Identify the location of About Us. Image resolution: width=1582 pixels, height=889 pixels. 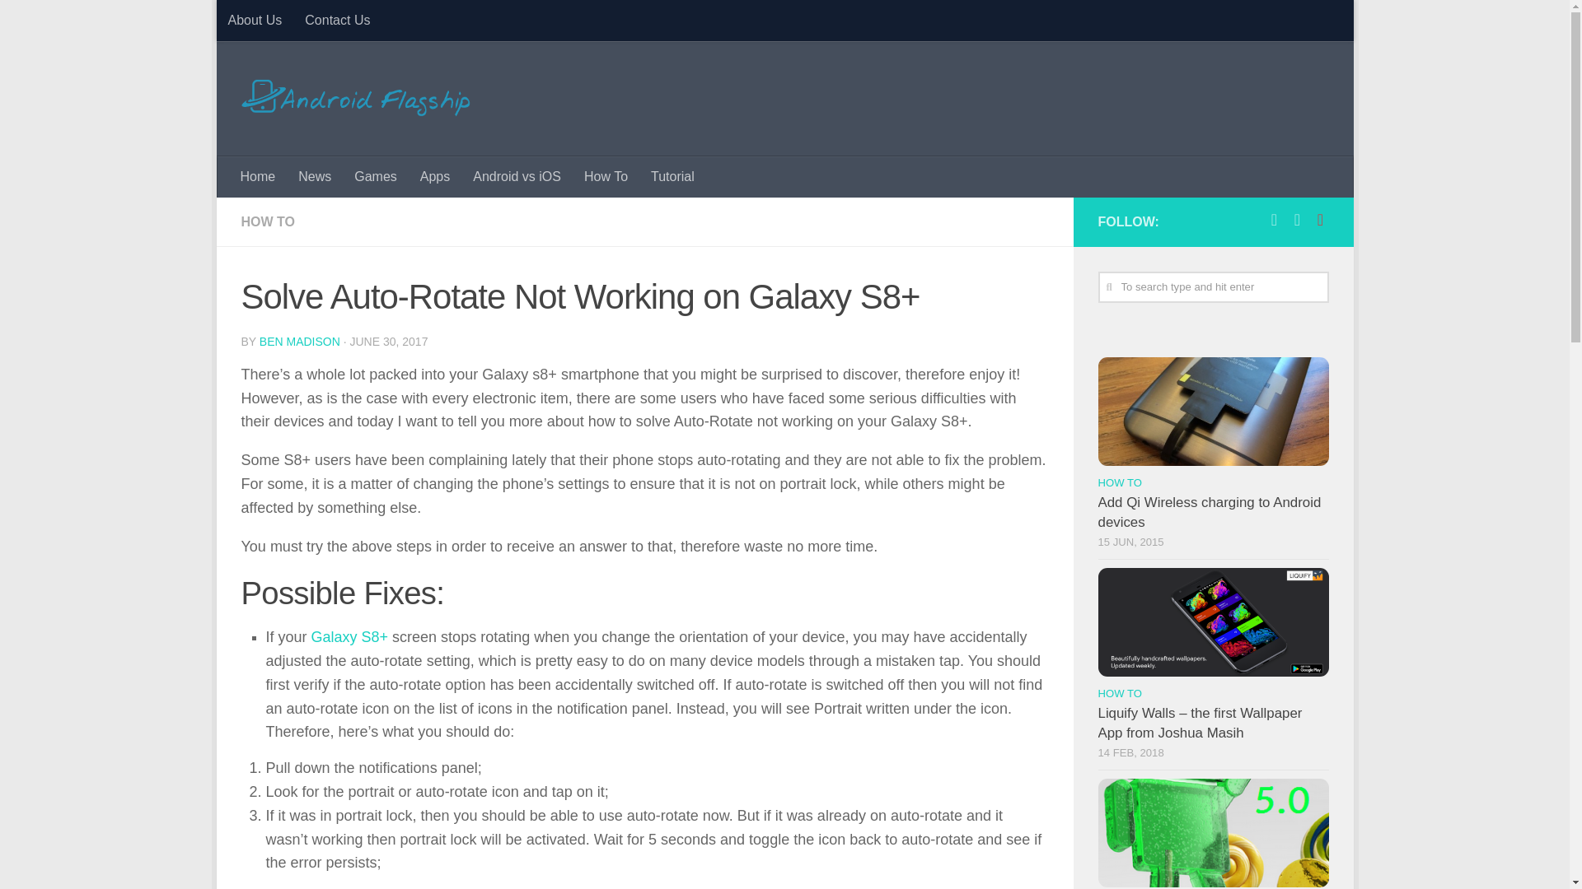
(254, 20).